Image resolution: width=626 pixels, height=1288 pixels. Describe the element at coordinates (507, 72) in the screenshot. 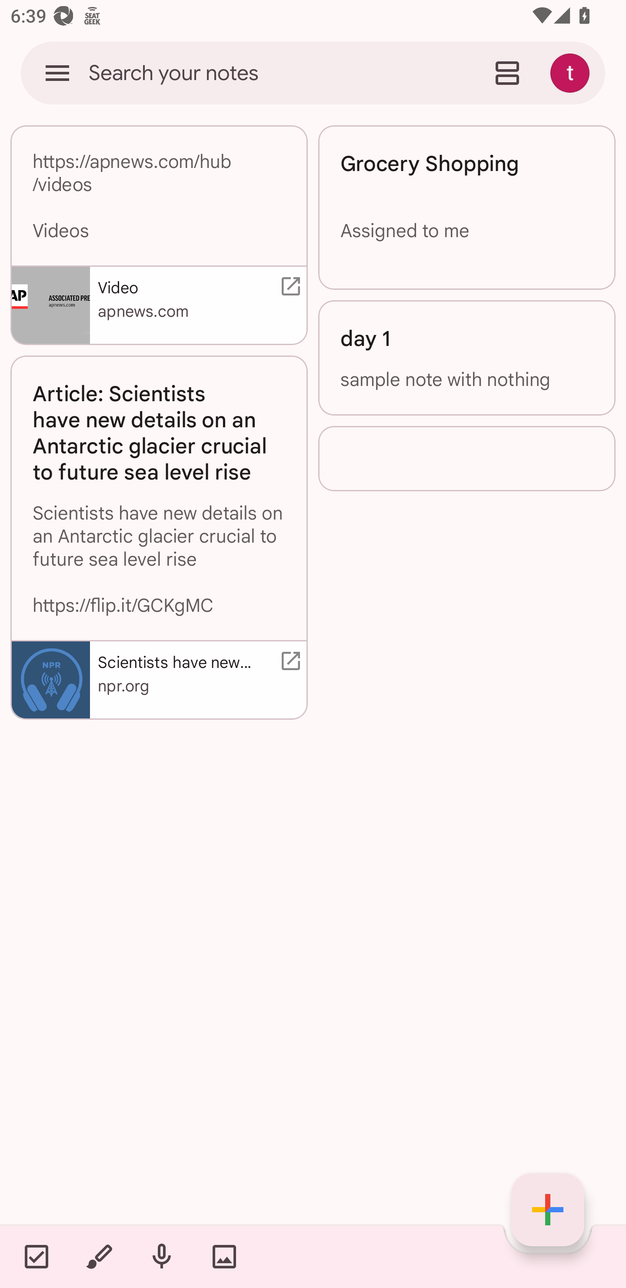

I see `Single-column view` at that location.